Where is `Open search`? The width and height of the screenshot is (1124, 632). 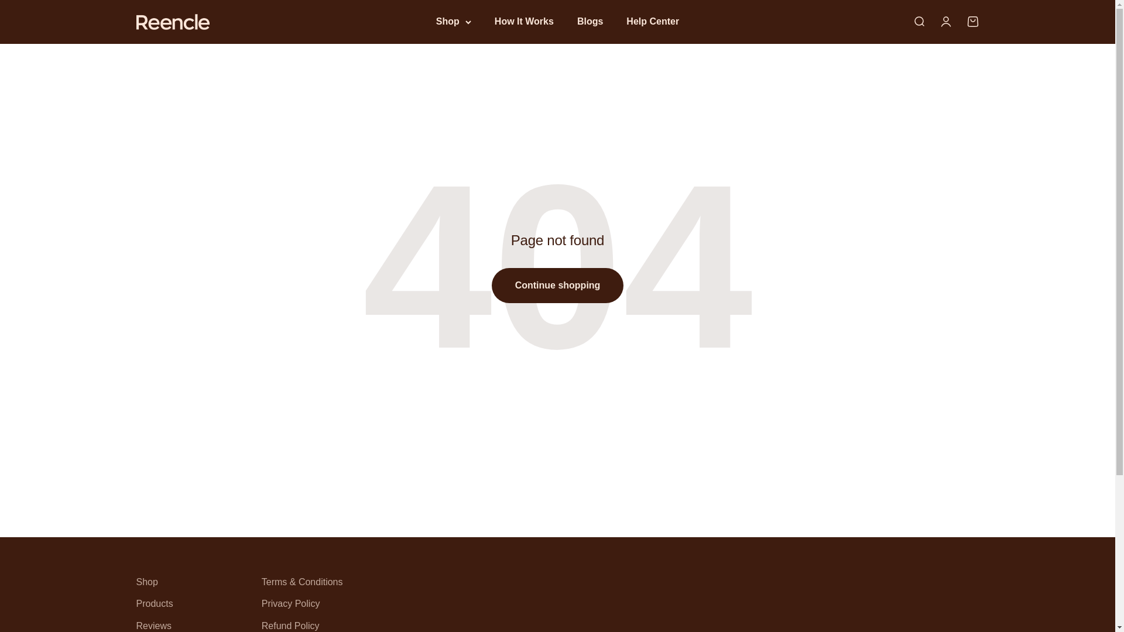
Open search is located at coordinates (918, 21).